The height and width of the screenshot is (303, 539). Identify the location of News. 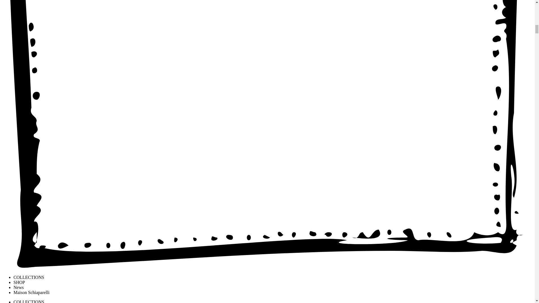
(19, 287).